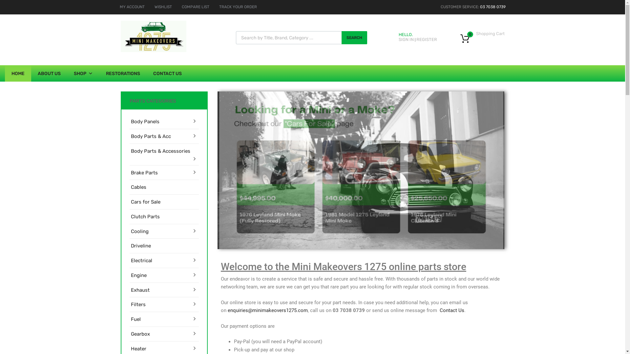 This screenshot has height=354, width=630. What do you see at coordinates (49, 73) in the screenshot?
I see `ABOUT US` at bounding box center [49, 73].